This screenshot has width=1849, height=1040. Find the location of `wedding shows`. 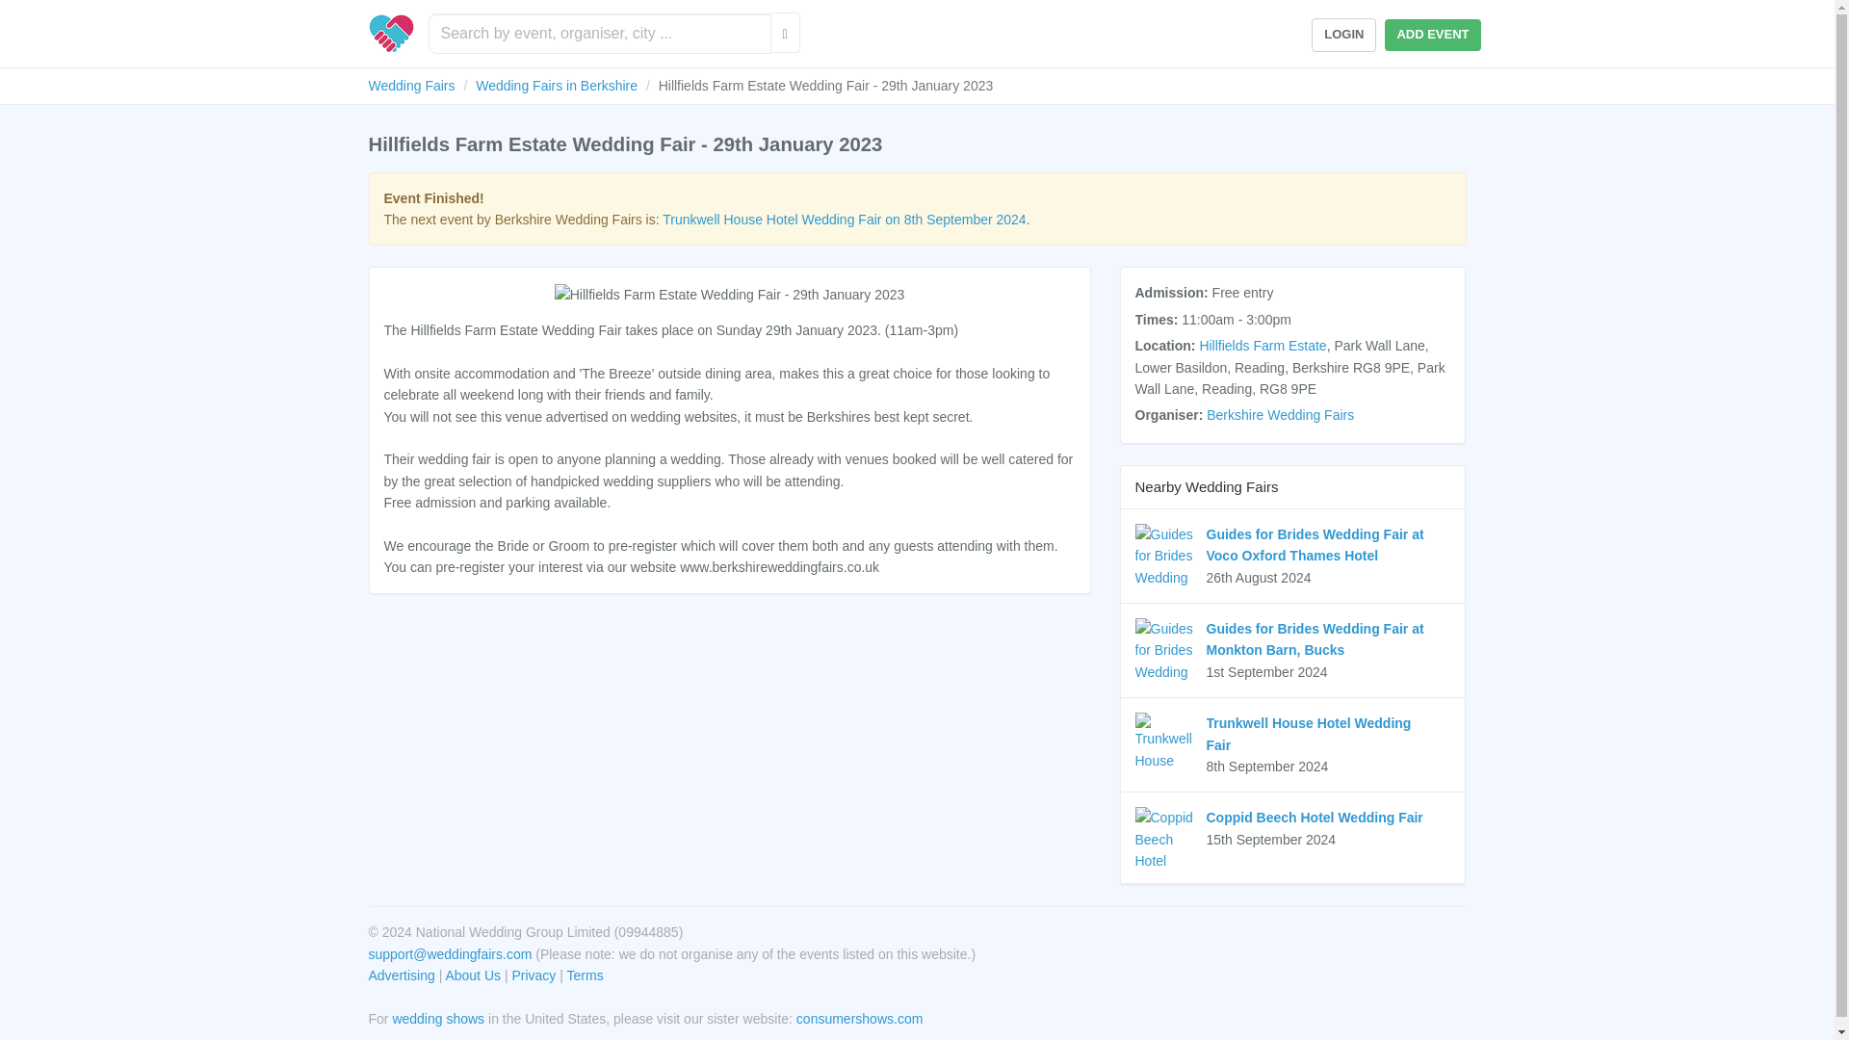

wedding shows is located at coordinates (438, 1018).